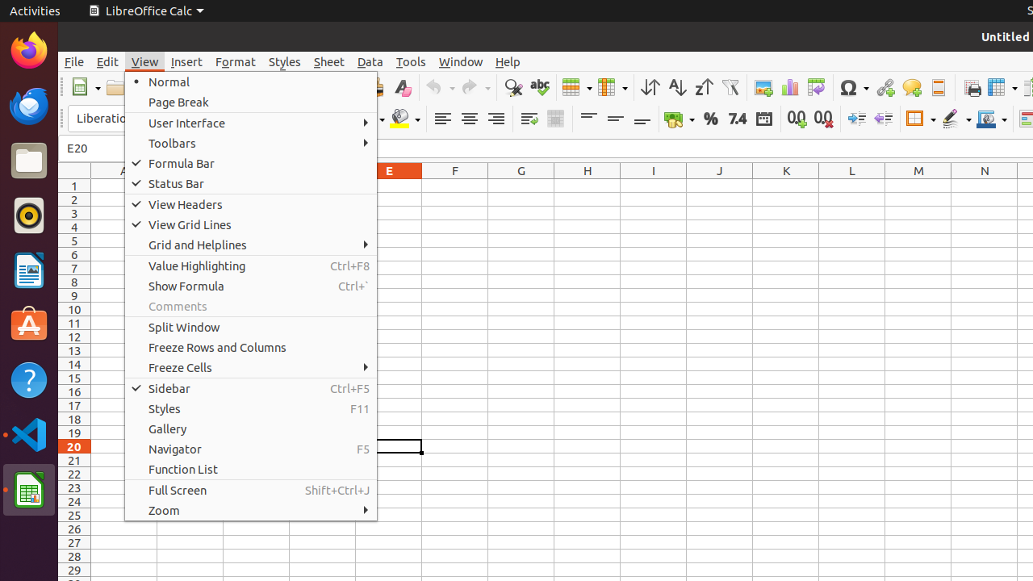  Describe the element at coordinates (29, 490) in the screenshot. I see `LibreOffice Calc` at that location.